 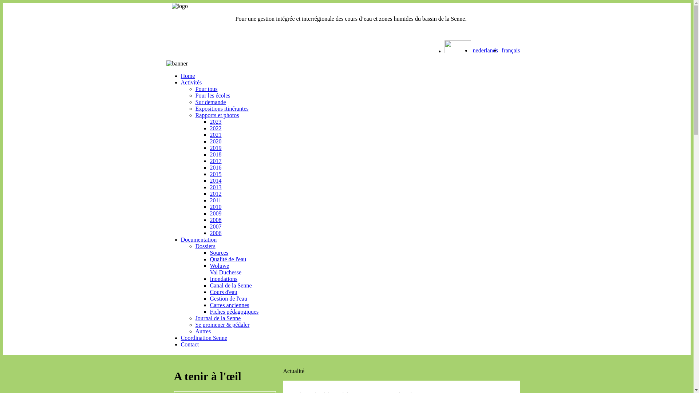 I want to click on Canal de la Senne, so click(x=231, y=285).